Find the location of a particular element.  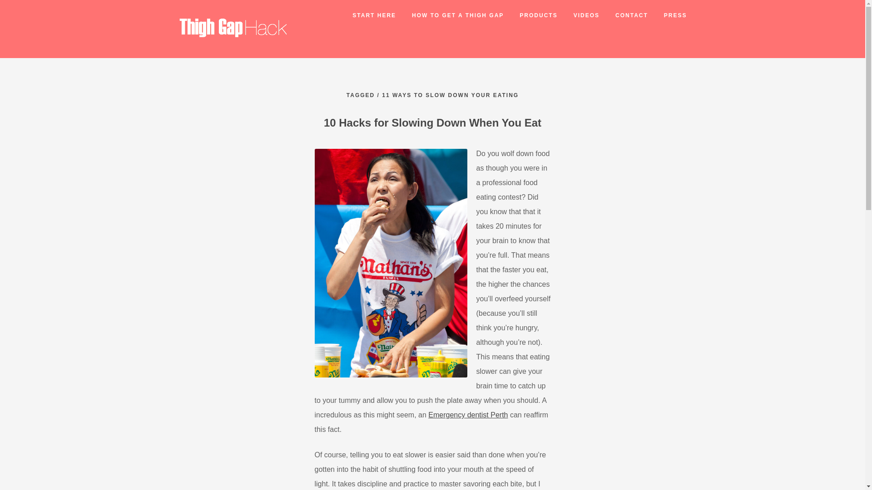

START HERE is located at coordinates (366, 15).